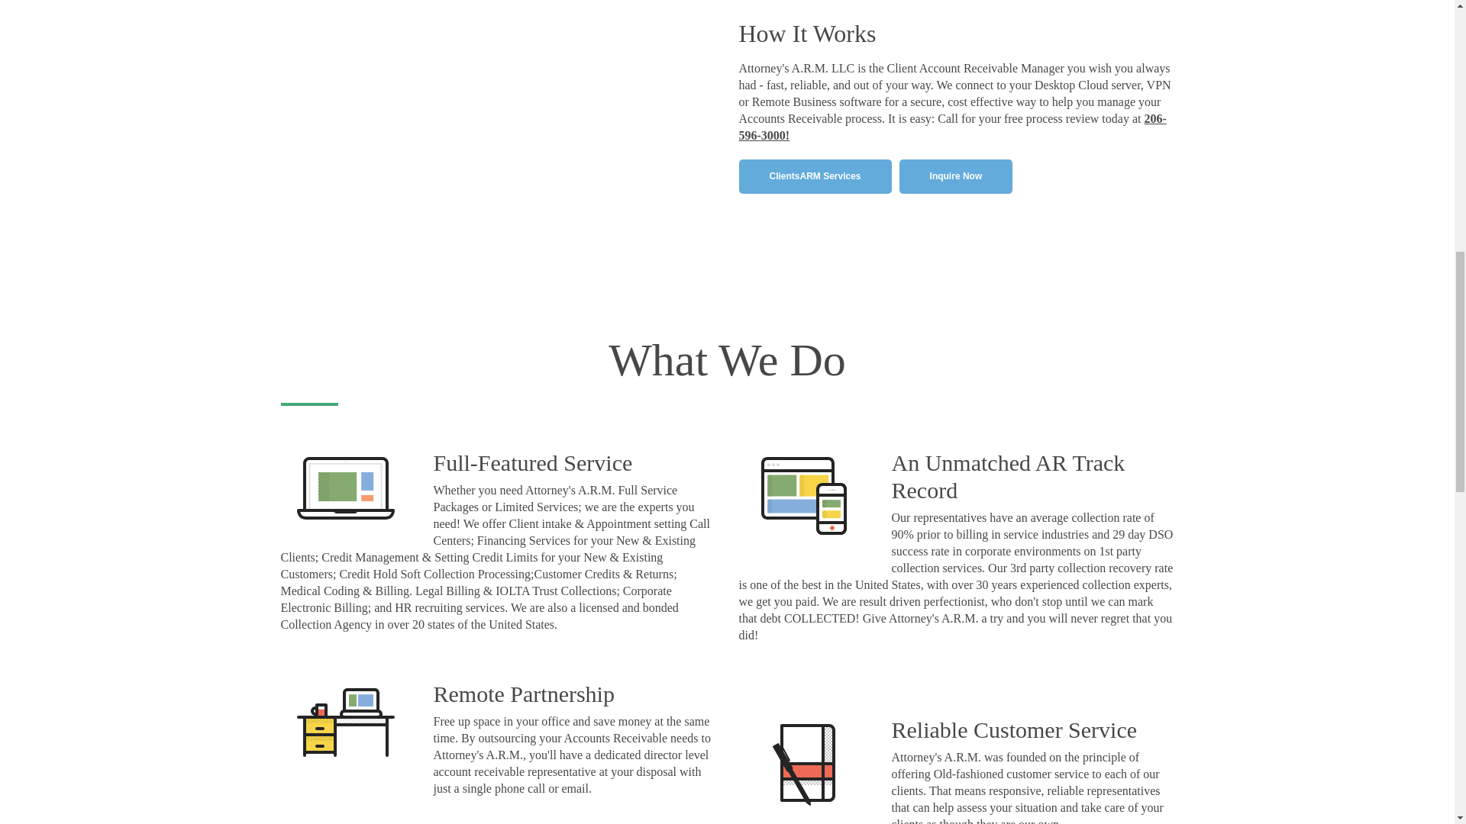 This screenshot has height=824, width=1466. What do you see at coordinates (524, 694) in the screenshot?
I see `Remote Partnership` at bounding box center [524, 694].